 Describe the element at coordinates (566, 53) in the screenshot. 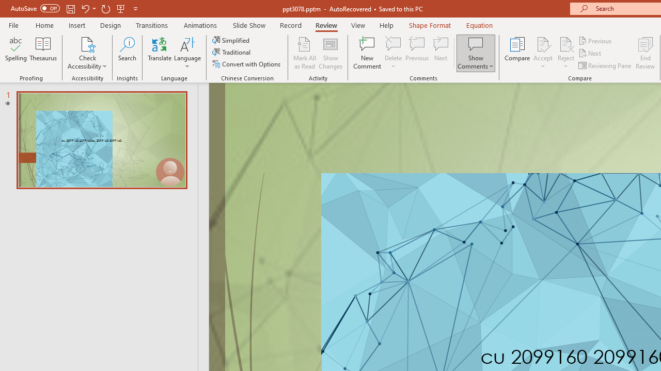

I see `Reject` at that location.